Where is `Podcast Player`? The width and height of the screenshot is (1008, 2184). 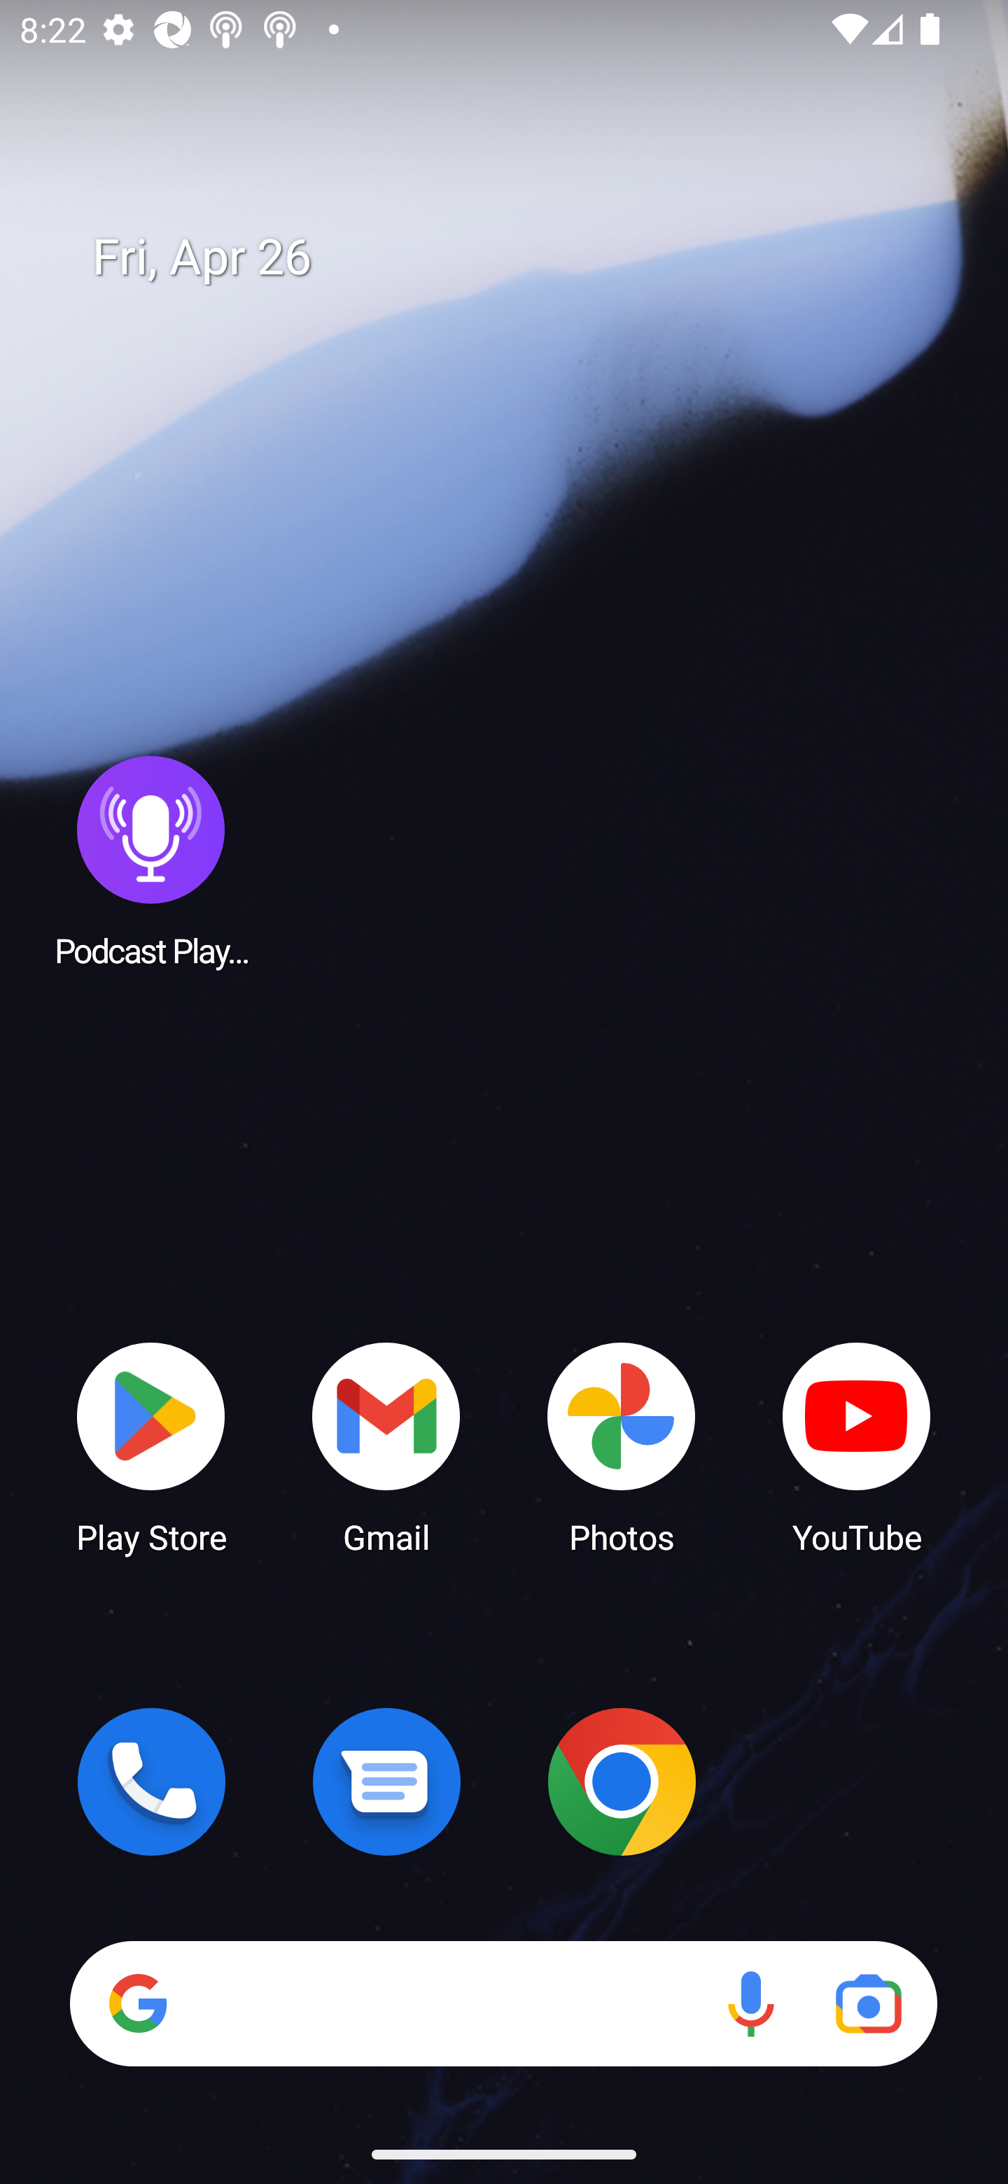
Podcast Player is located at coordinates (151, 860).